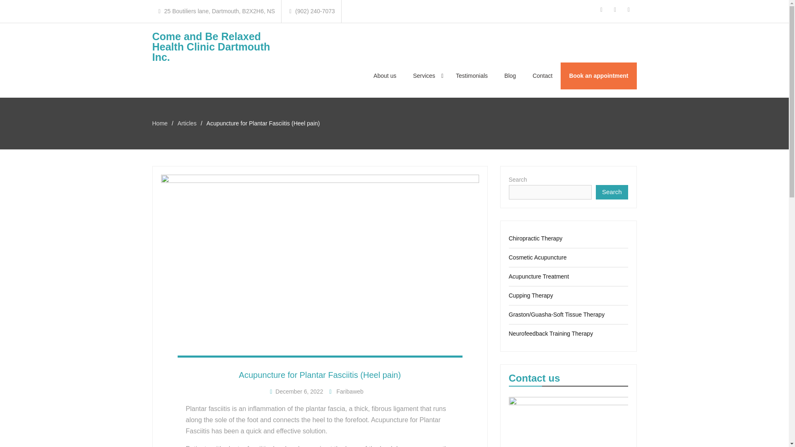  I want to click on Articles, so click(187, 123).